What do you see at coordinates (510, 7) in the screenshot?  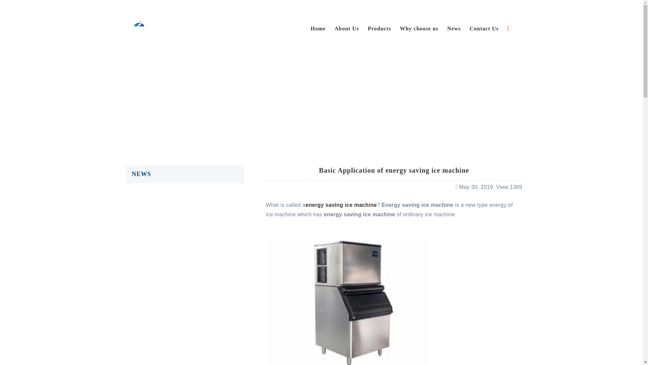 I see `youtube` at bounding box center [510, 7].